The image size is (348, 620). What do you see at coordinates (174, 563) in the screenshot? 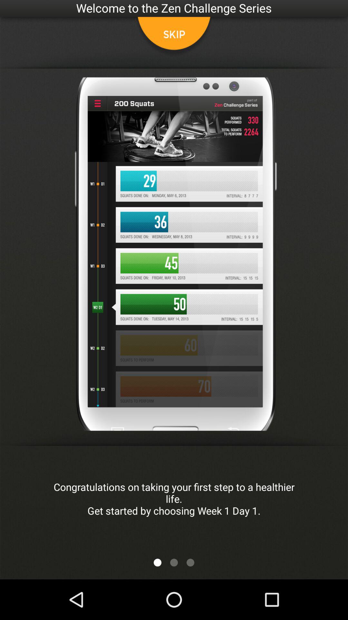
I see `select the item below the congratulations on taking app` at bounding box center [174, 563].